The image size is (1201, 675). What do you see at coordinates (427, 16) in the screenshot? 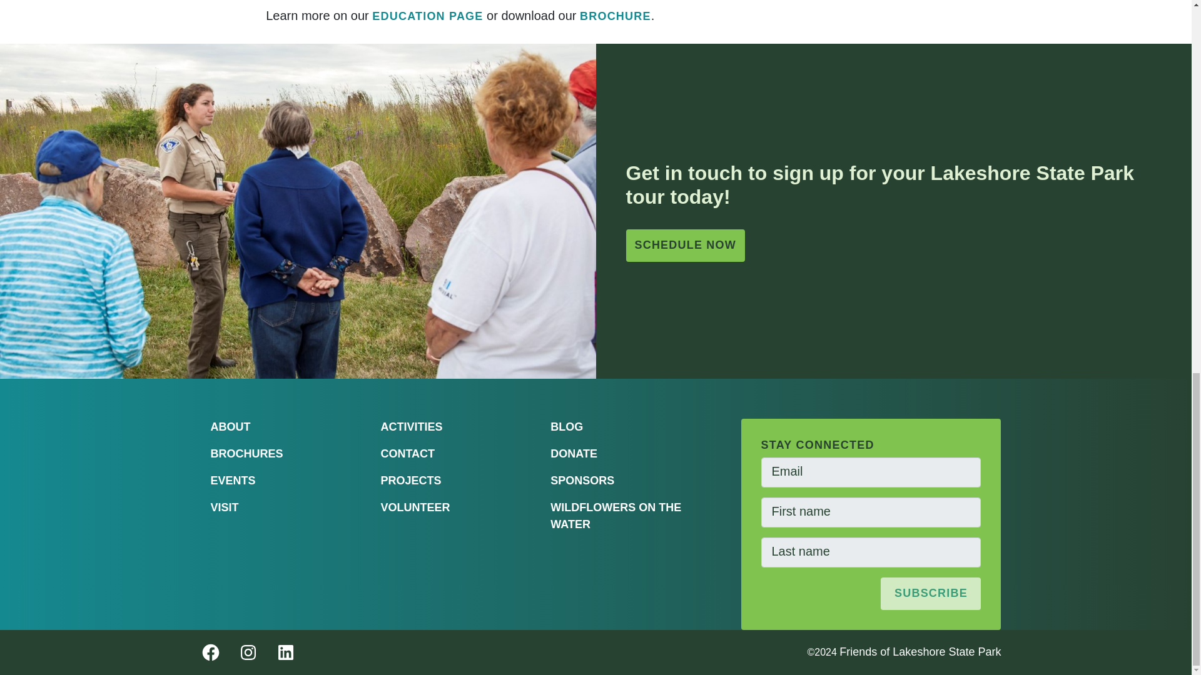
I see `EDUCATION PAGE` at bounding box center [427, 16].